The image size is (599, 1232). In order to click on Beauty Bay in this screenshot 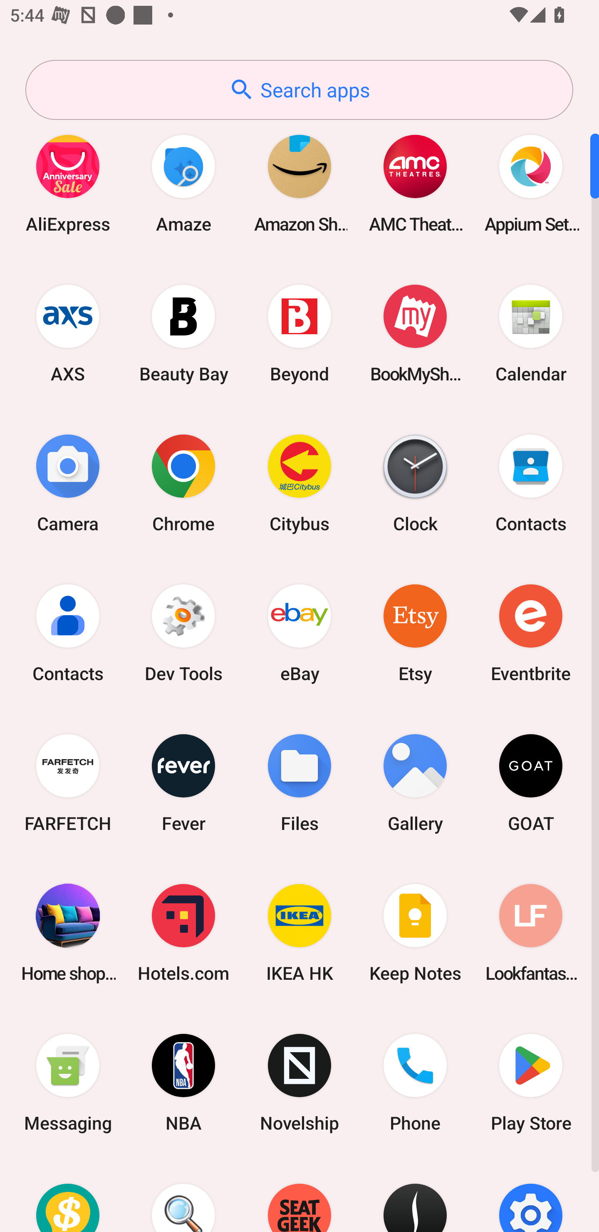, I will do `click(183, 333)`.